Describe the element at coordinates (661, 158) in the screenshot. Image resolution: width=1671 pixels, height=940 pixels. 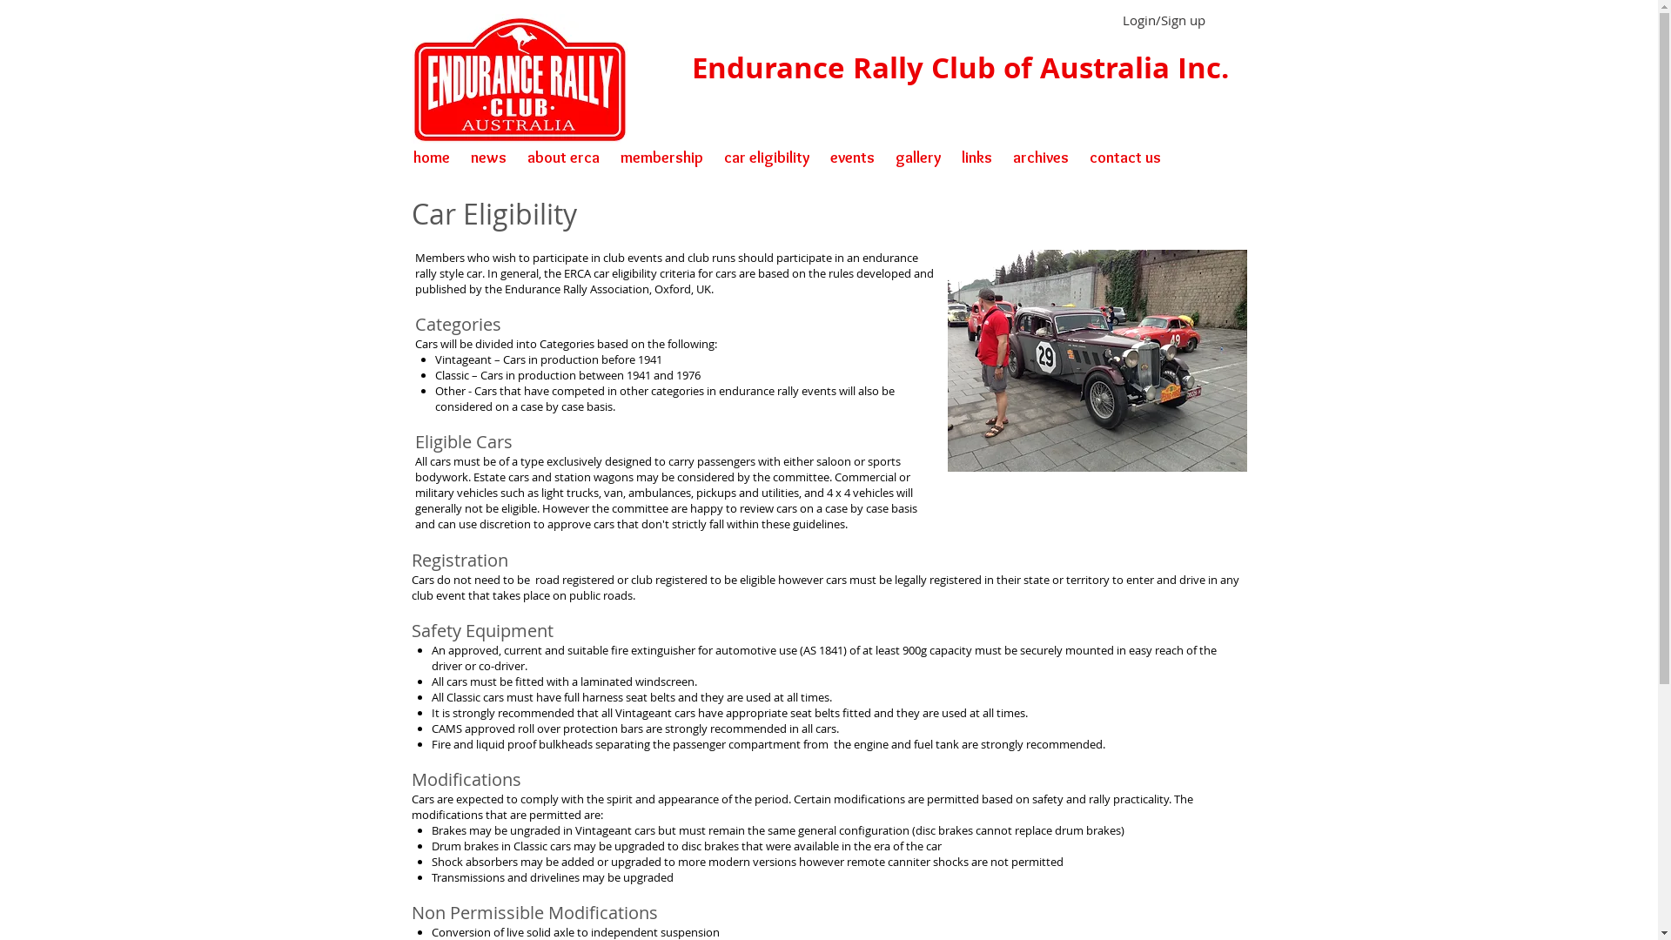
I see `membership` at that location.